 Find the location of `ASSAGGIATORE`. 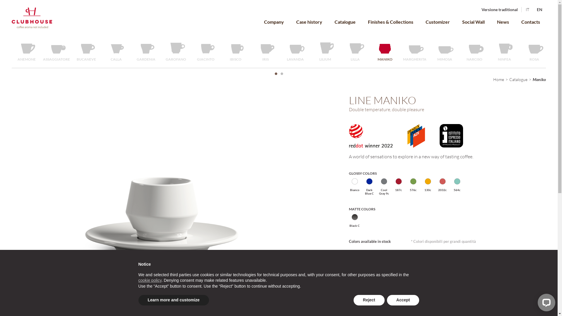

ASSAGGIATORE is located at coordinates (56, 51).